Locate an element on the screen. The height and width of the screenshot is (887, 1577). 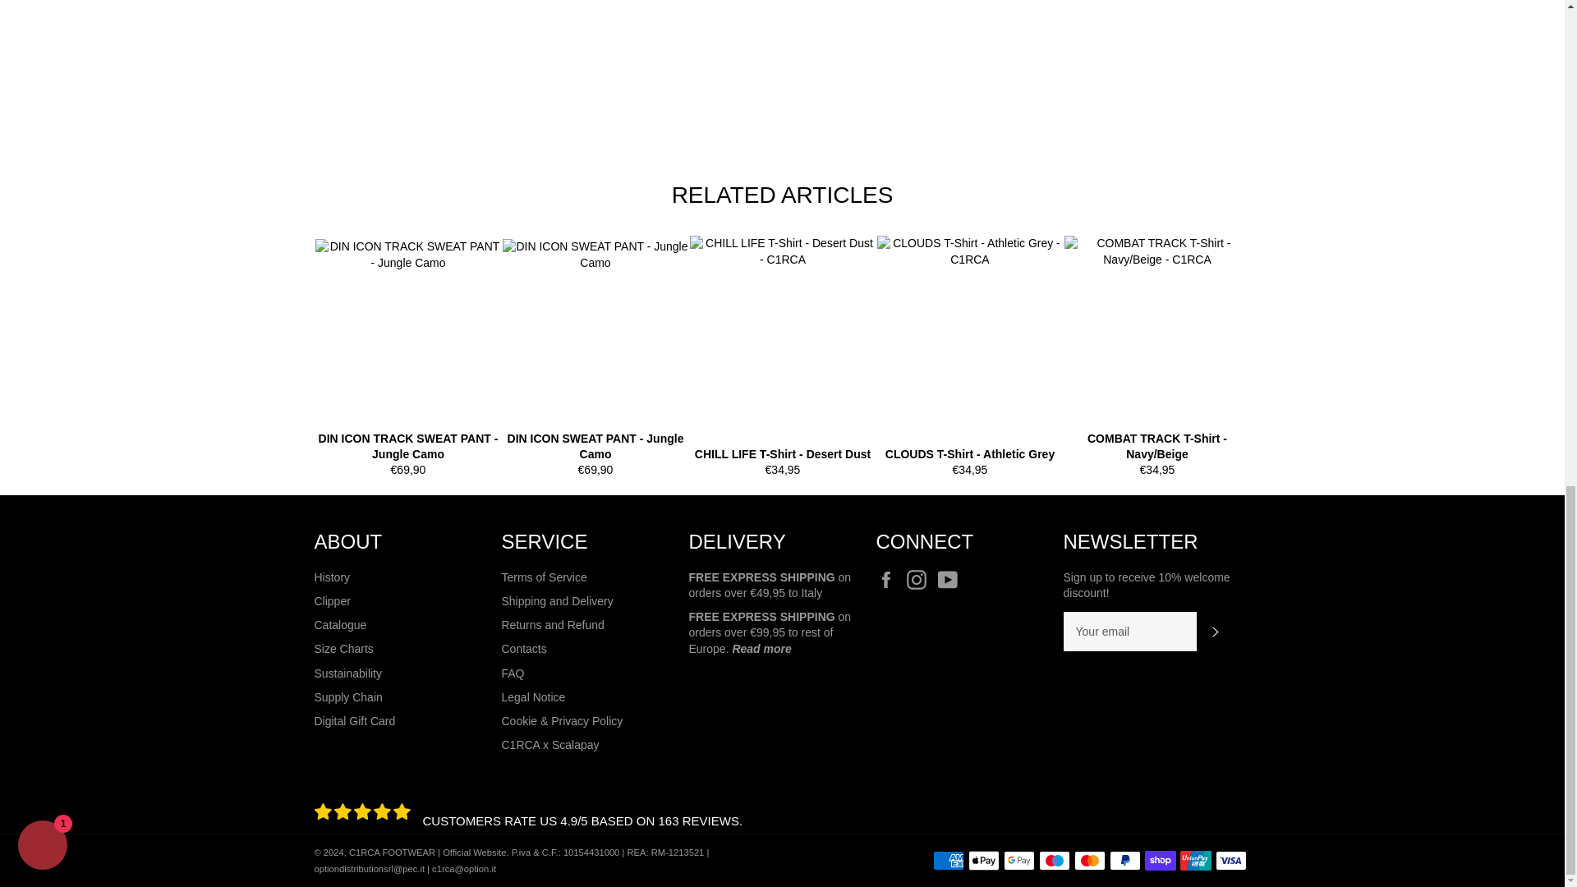
Maestro is located at coordinates (1053, 860).